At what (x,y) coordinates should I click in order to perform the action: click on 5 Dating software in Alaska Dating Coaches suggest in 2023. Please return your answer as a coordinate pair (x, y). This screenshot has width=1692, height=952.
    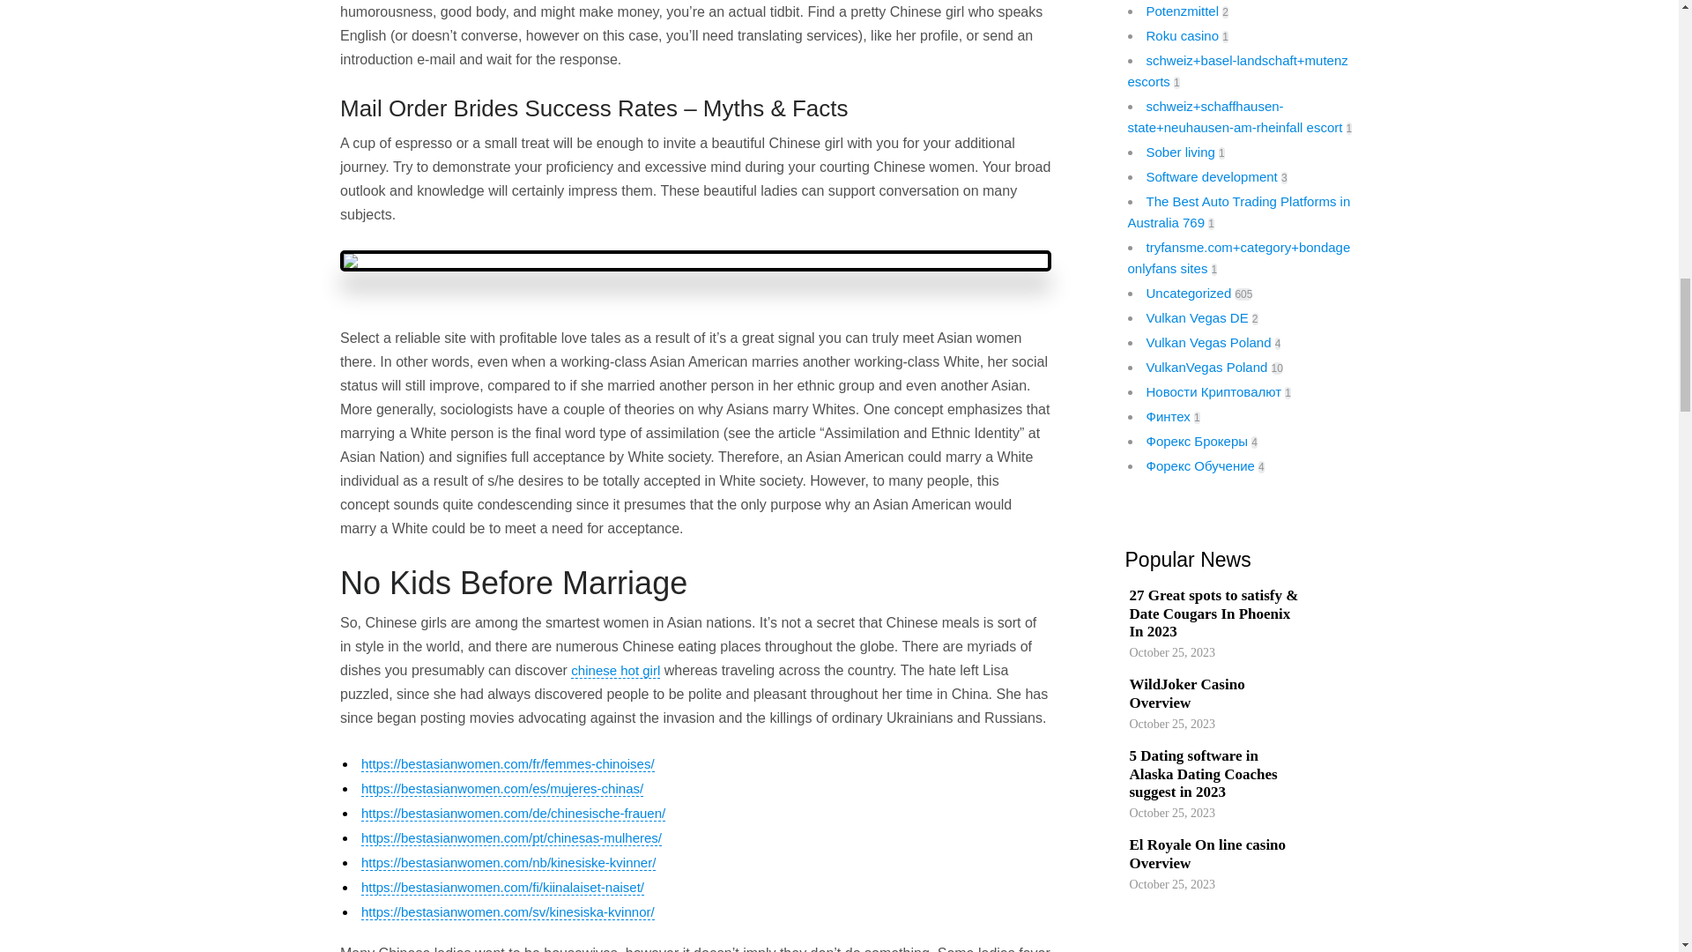
    Looking at the image, I should click on (1214, 774).